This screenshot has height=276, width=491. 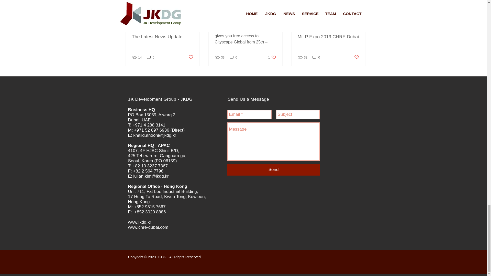 I want to click on www.jkdg.kr, so click(x=151, y=57).